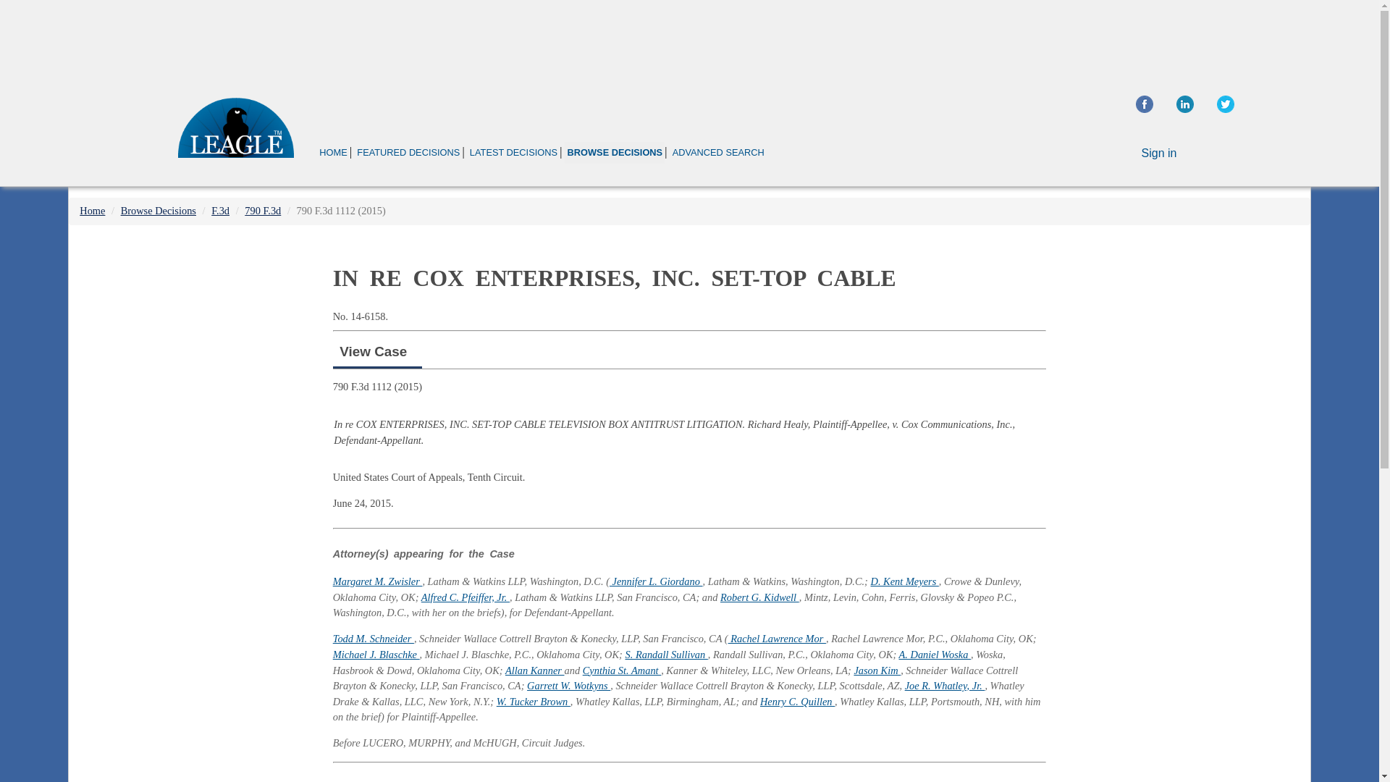 This screenshot has height=782, width=1390. What do you see at coordinates (621, 670) in the screenshot?
I see `Cynthia St. Amant` at bounding box center [621, 670].